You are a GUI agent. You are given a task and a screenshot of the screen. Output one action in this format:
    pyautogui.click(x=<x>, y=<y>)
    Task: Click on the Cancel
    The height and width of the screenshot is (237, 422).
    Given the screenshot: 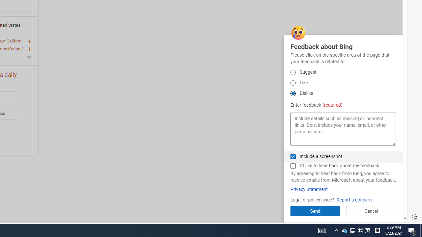 What is the action you would take?
    pyautogui.click(x=371, y=211)
    